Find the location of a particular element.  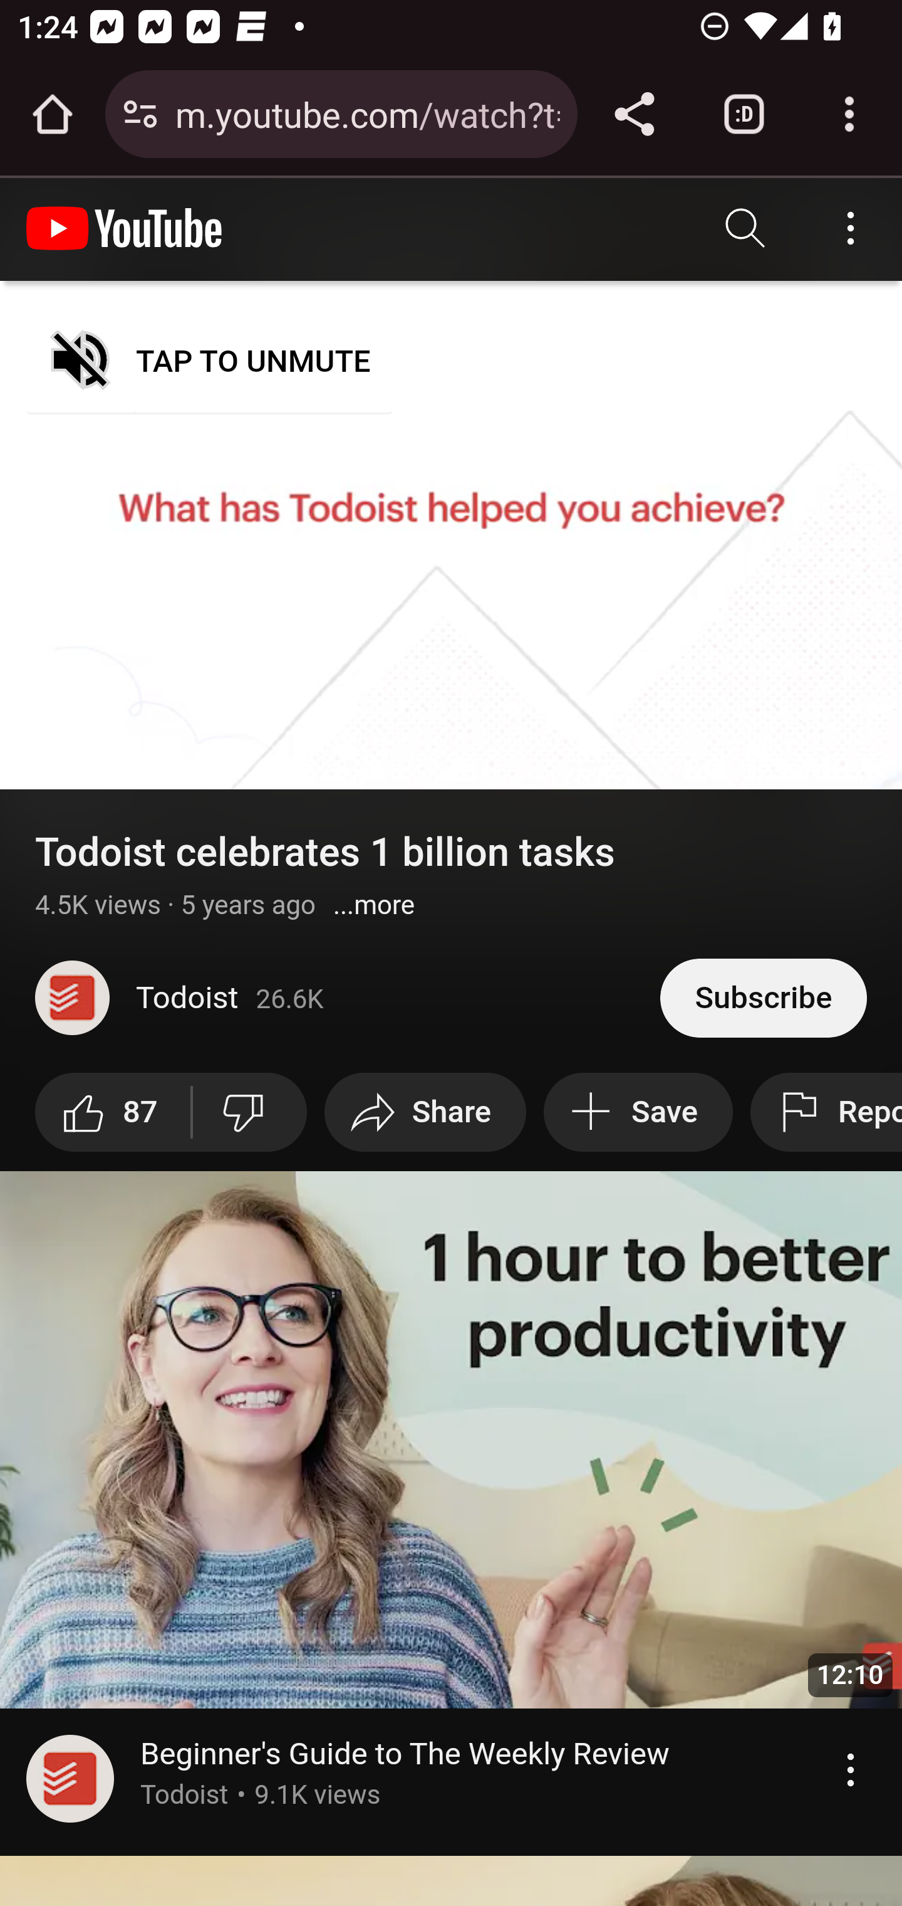

Subscribe to Todoist. is located at coordinates (762, 997).